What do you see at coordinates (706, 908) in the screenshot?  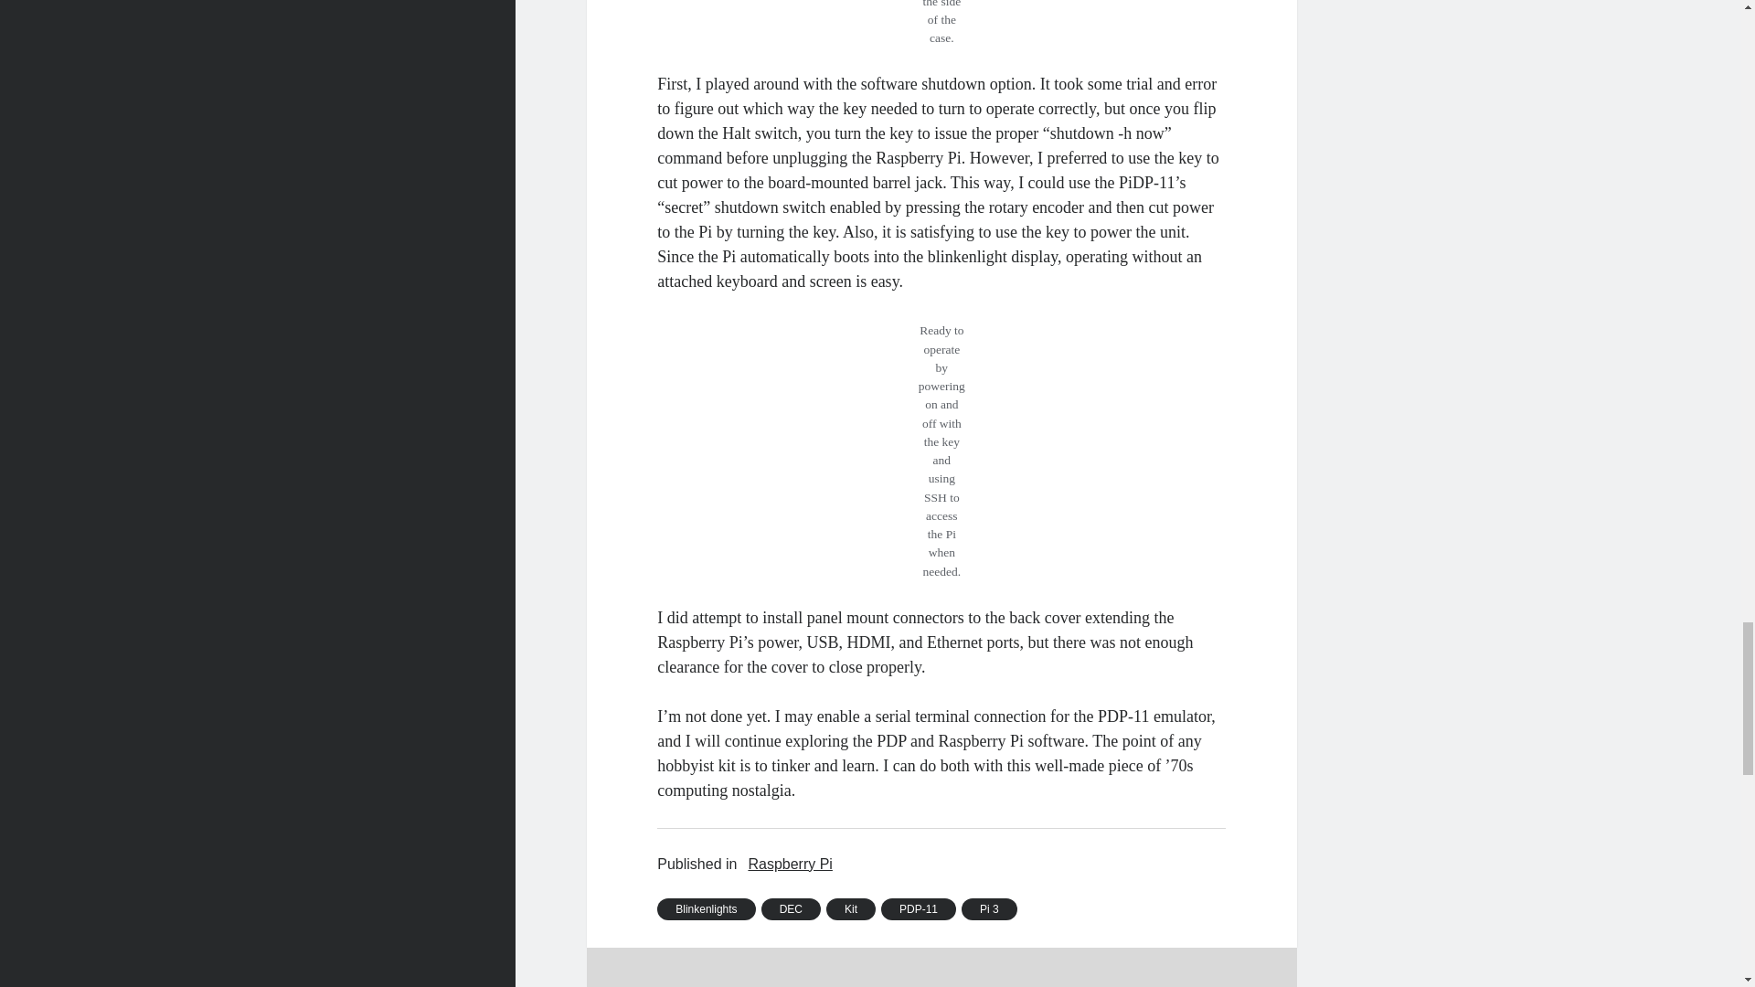 I see `View all posts tagged Blinkenlights` at bounding box center [706, 908].